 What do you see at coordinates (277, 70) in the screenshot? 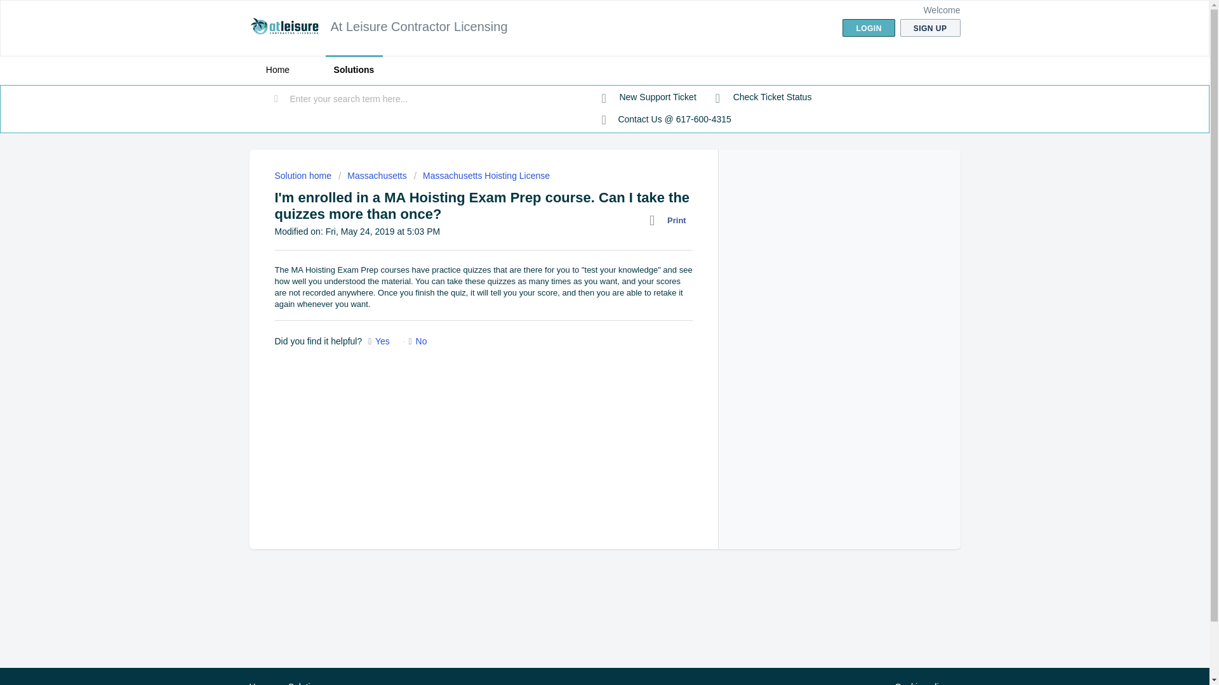
I see `Home` at bounding box center [277, 70].